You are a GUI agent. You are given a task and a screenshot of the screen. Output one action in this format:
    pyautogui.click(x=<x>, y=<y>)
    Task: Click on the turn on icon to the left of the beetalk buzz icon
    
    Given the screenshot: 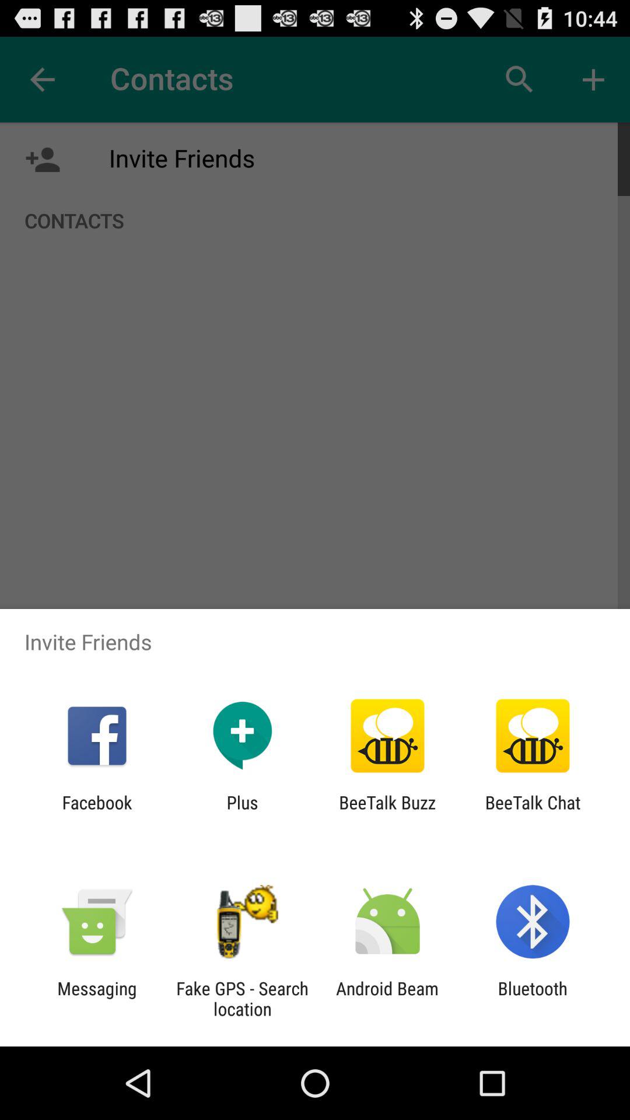 What is the action you would take?
    pyautogui.click(x=242, y=813)
    